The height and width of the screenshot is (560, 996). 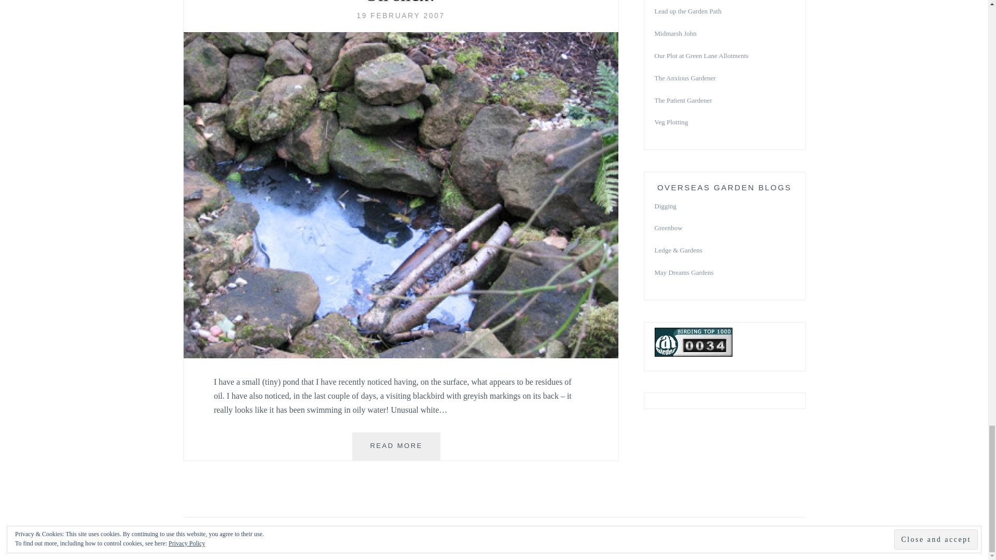 What do you see at coordinates (400, 356) in the screenshot?
I see `Oil slick?` at bounding box center [400, 356].